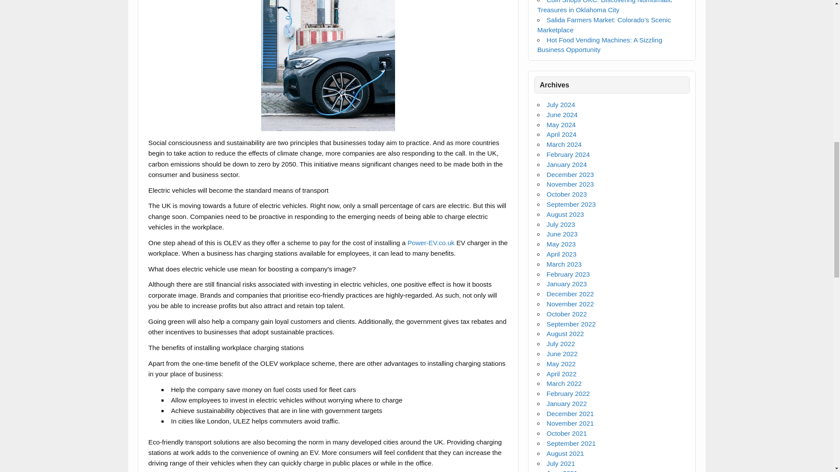  Describe the element at coordinates (562, 234) in the screenshot. I see `June 2023` at that location.